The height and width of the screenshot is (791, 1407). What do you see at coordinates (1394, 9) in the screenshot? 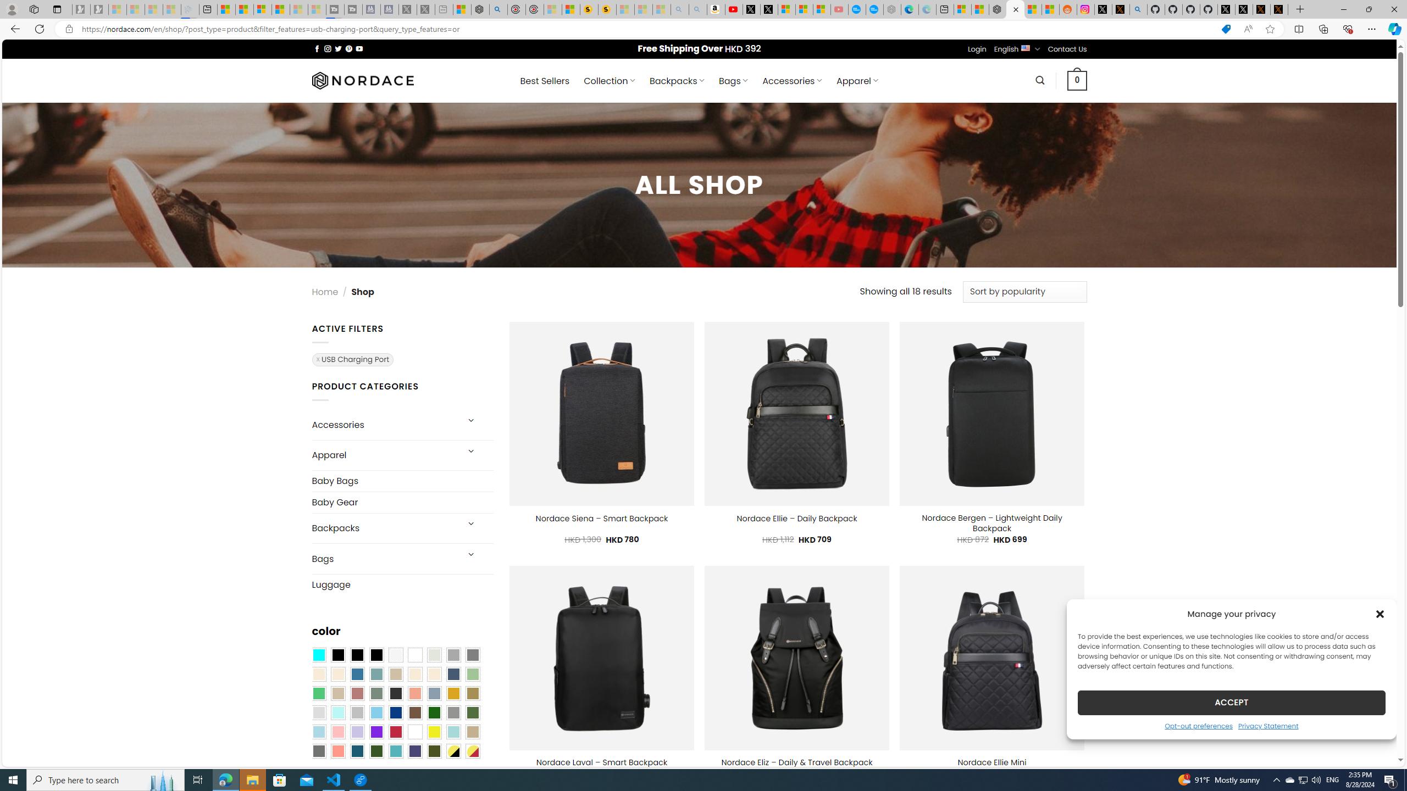
I see `Close` at bounding box center [1394, 9].